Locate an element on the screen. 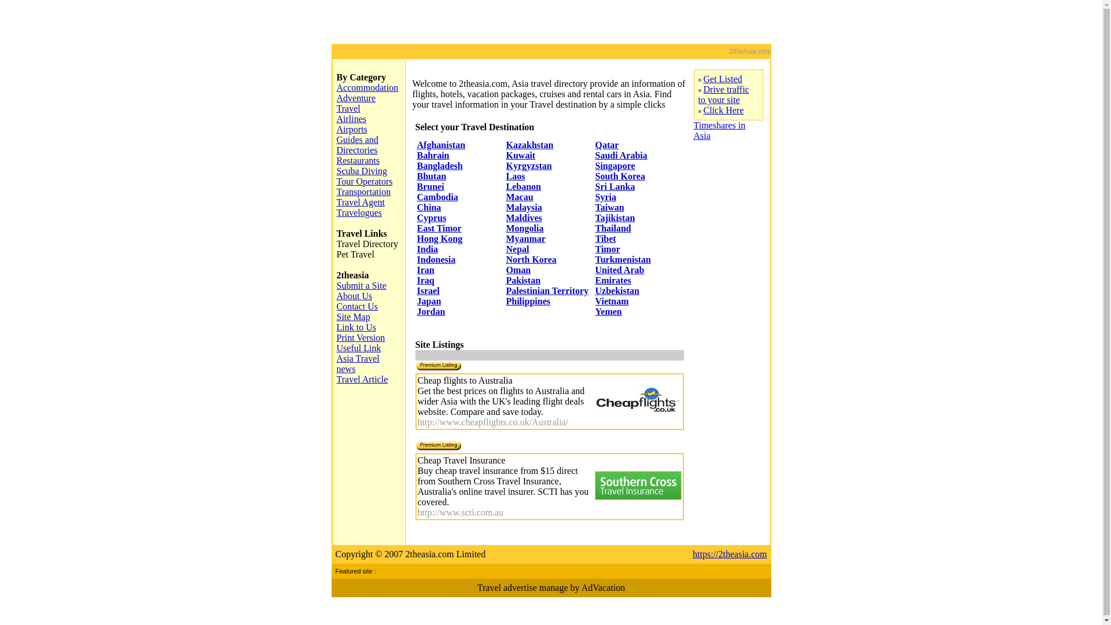 The height and width of the screenshot is (625, 1111). Iraq is located at coordinates (425, 280).